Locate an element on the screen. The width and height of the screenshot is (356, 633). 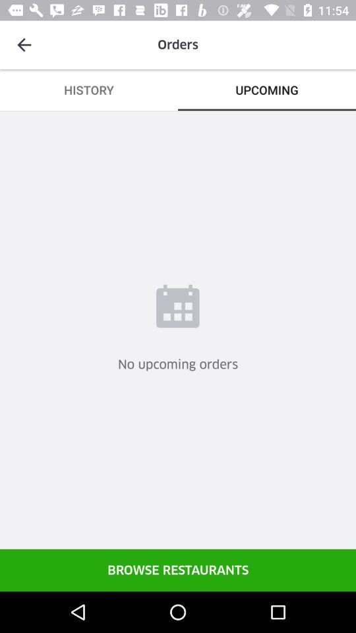
click icon to the left of the orders icon is located at coordinates (24, 45).